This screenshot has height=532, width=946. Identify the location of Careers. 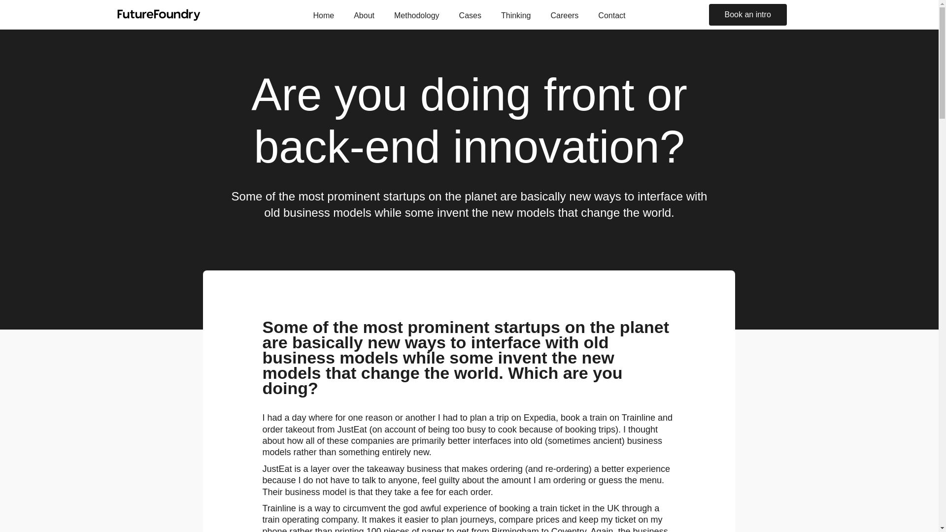
(564, 12).